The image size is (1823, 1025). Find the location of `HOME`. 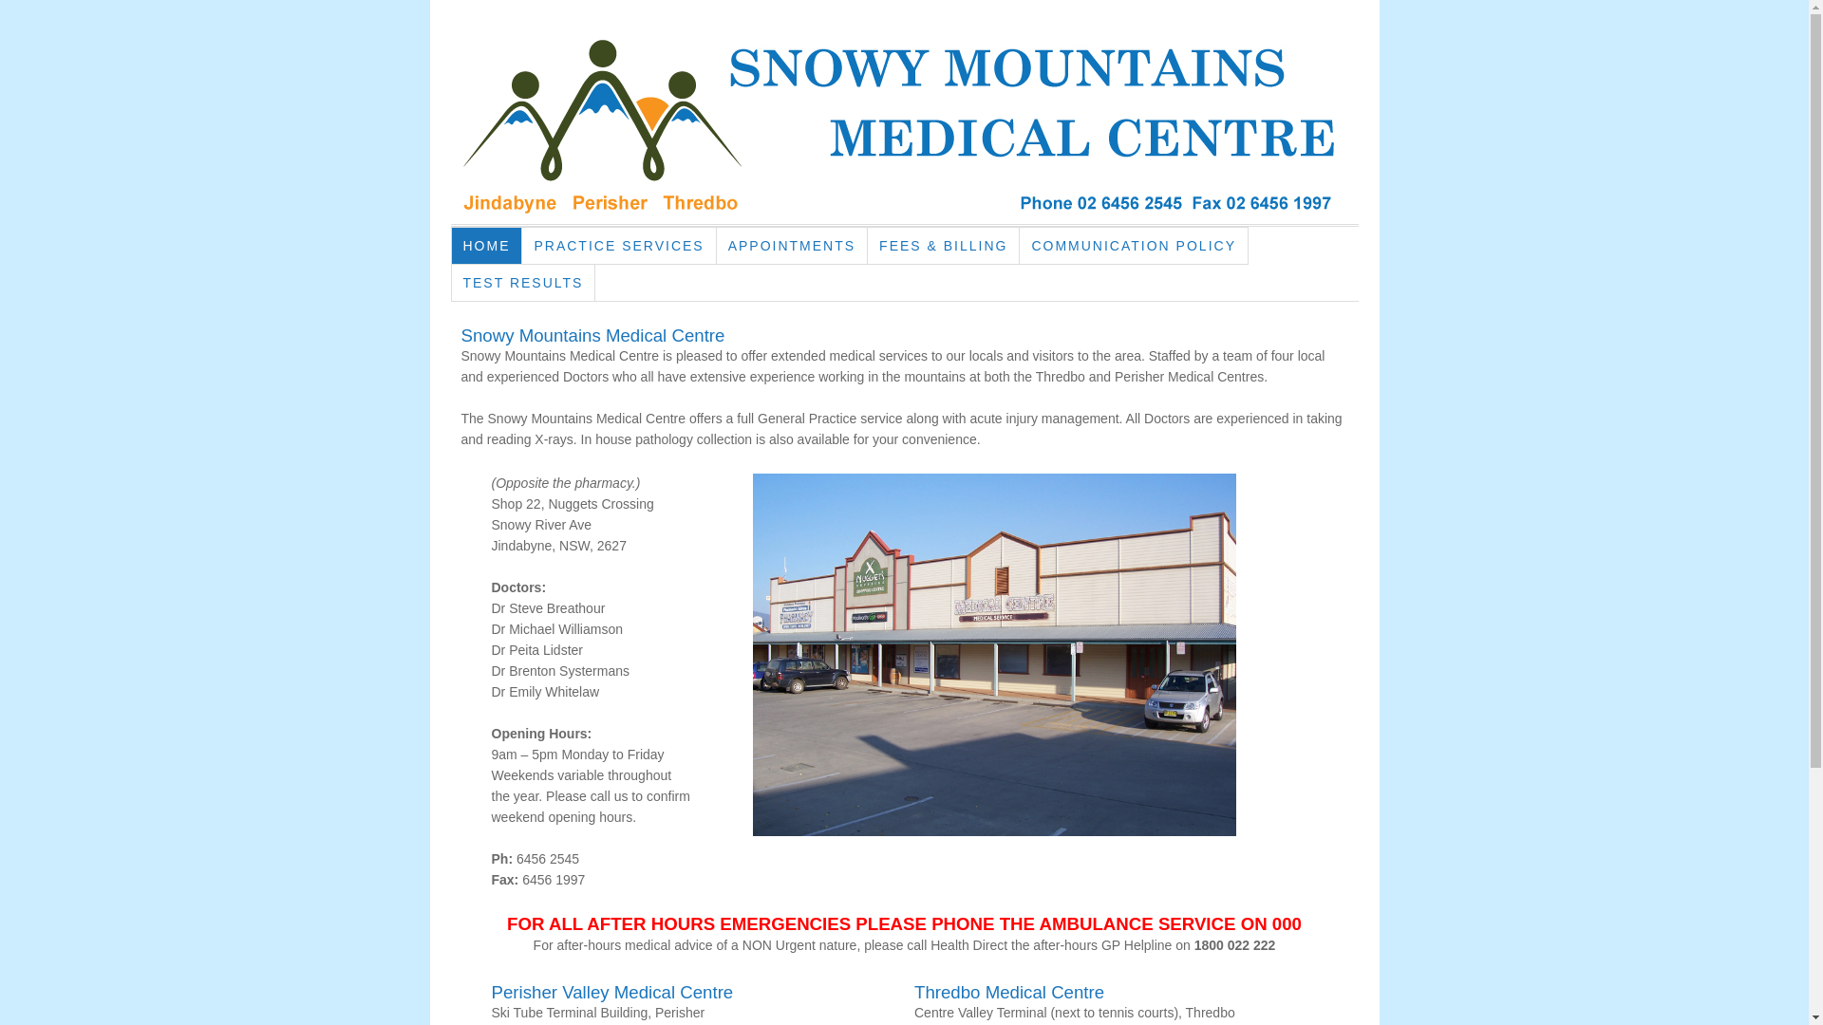

HOME is located at coordinates (488, 246).